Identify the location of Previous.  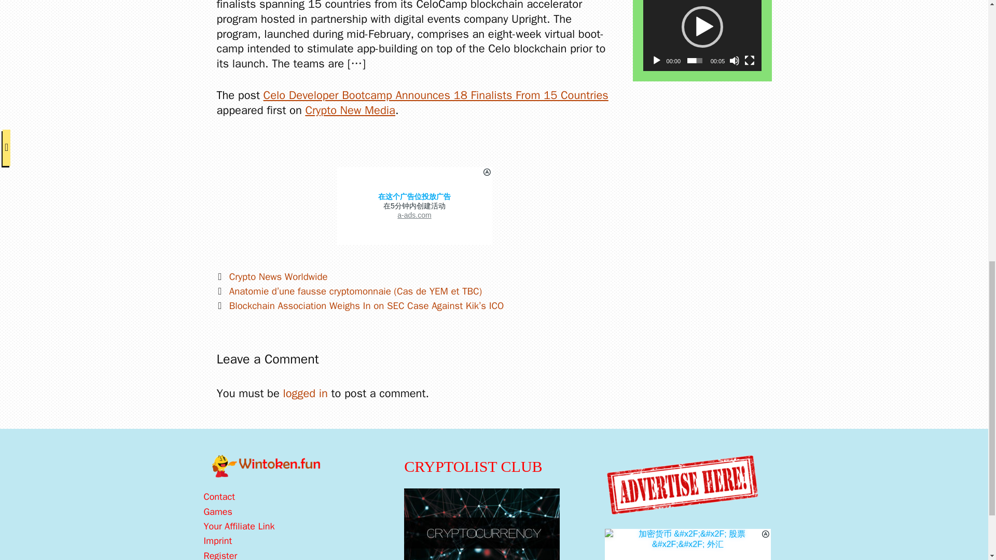
(350, 291).